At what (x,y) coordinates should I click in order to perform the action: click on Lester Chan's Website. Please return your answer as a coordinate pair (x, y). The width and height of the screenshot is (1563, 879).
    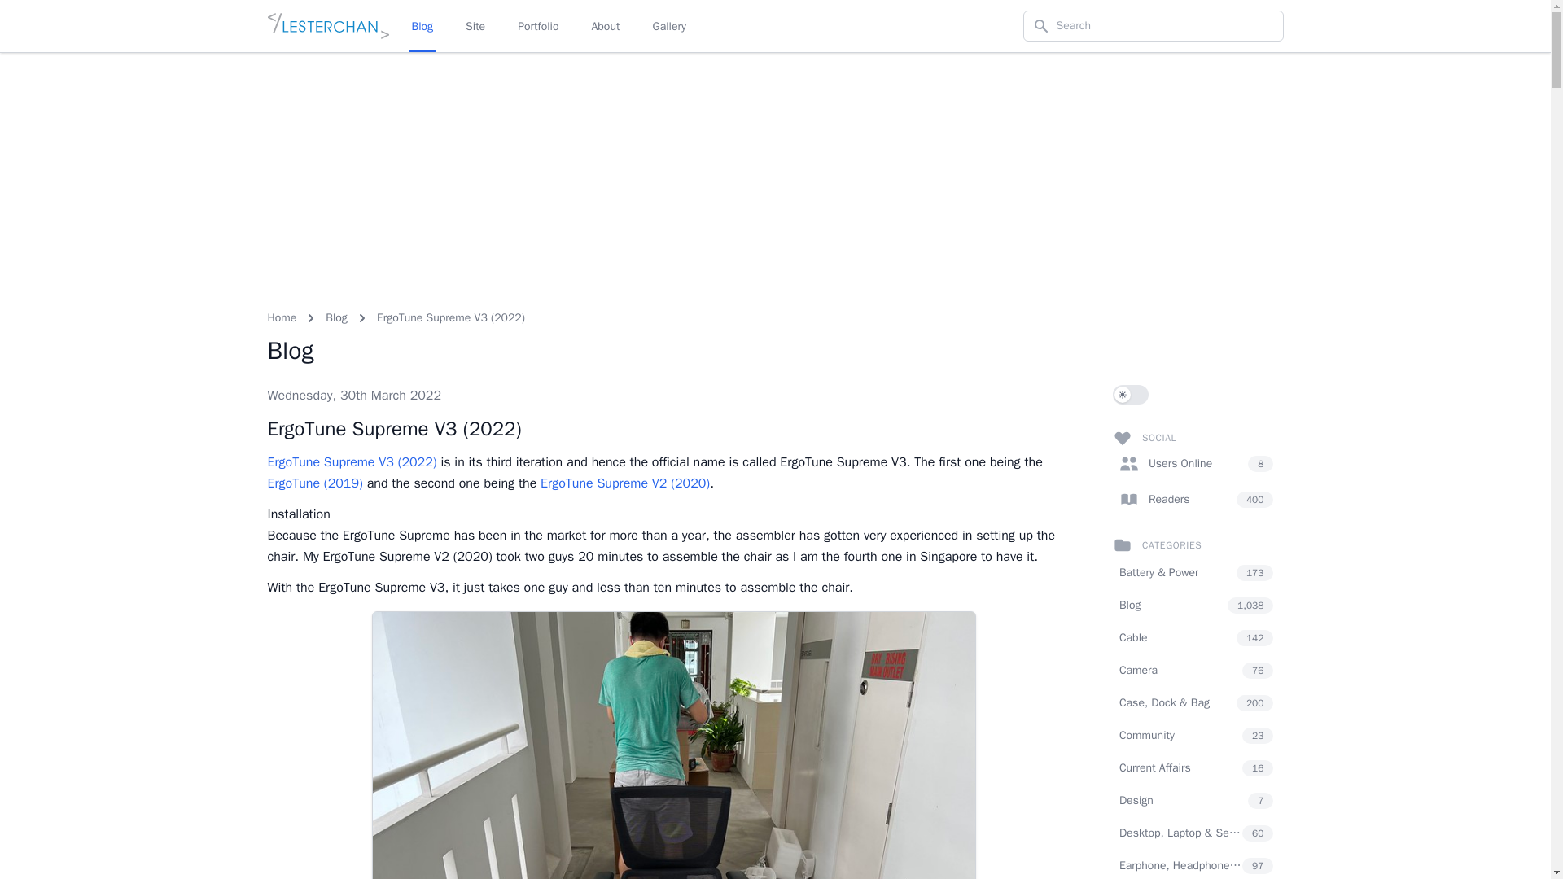
    Looking at the image, I should click on (327, 26).